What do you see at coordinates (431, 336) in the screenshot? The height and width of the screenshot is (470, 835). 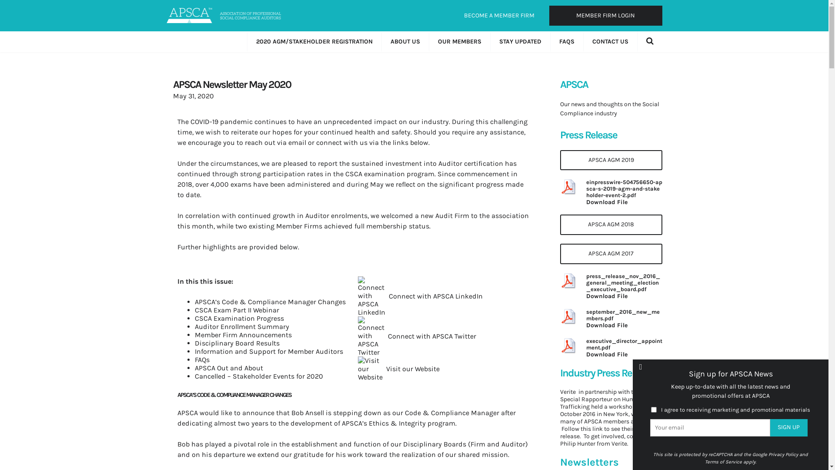 I see `  Connect with APSCA Twitter` at bounding box center [431, 336].